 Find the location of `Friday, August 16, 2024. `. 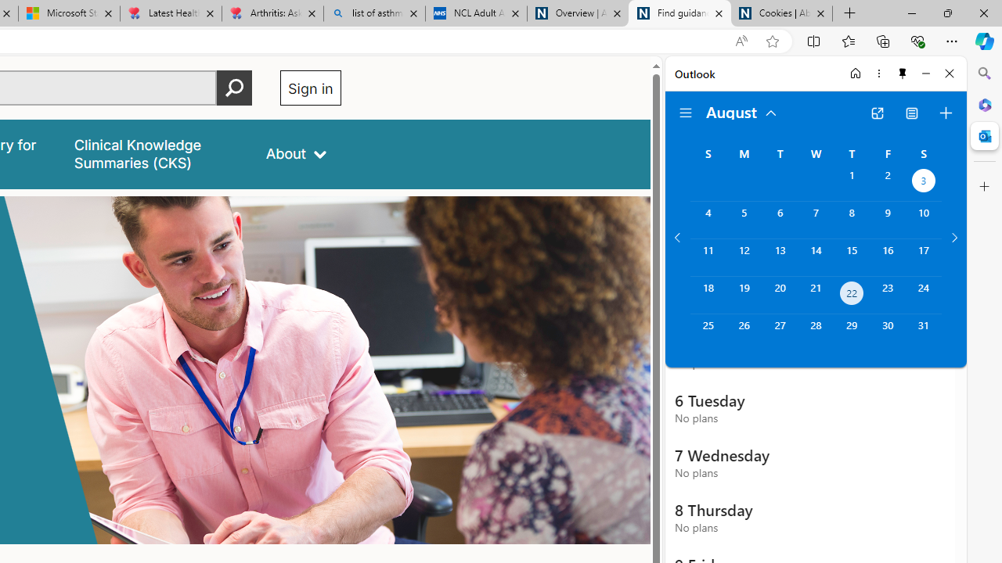

Friday, August 16, 2024.  is located at coordinates (888, 257).